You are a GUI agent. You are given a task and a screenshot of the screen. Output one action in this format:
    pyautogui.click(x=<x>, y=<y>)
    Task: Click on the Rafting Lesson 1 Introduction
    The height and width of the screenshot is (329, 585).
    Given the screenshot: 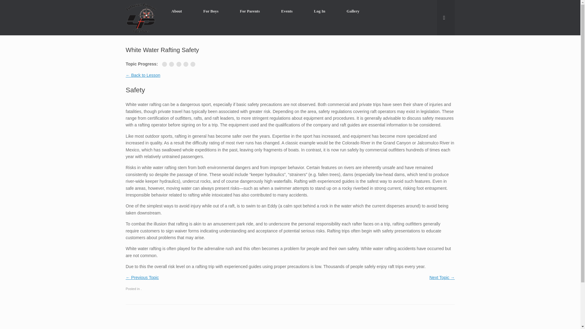 What is the action you would take?
    pyautogui.click(x=165, y=64)
    